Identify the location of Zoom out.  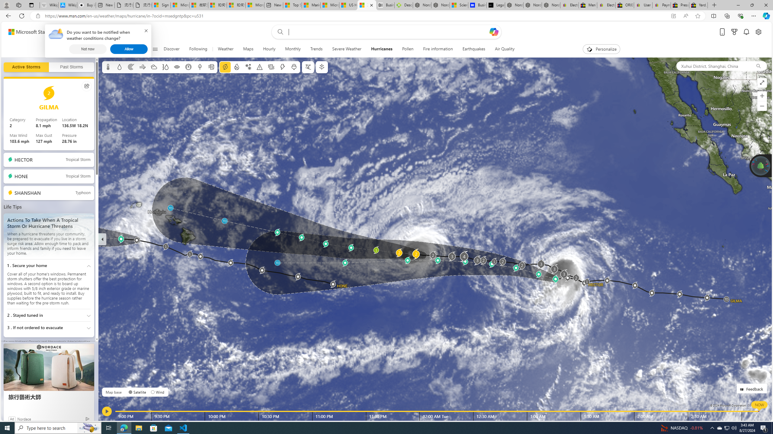
(762, 106).